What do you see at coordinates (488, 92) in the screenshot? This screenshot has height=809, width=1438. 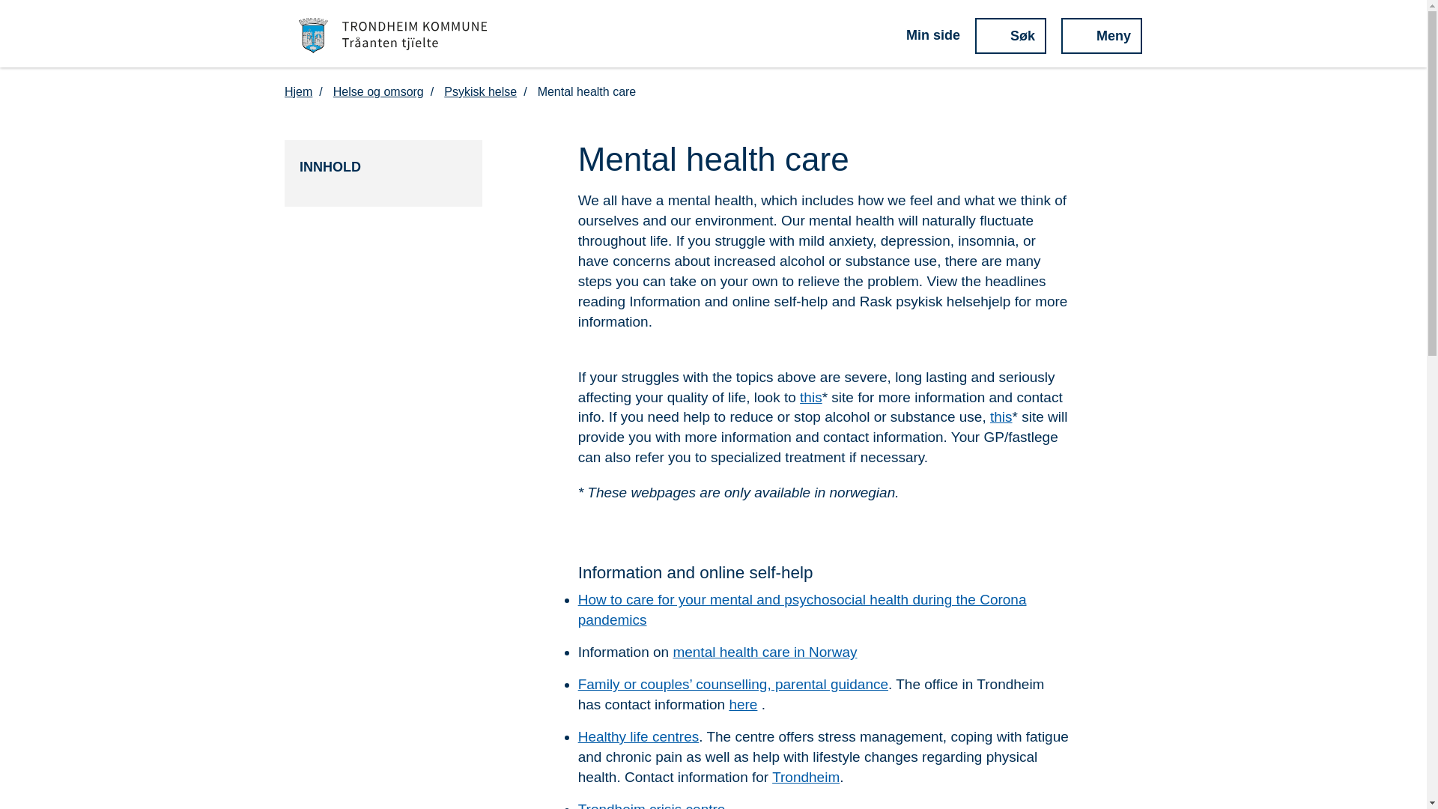 I see `Psykisk helse` at bounding box center [488, 92].